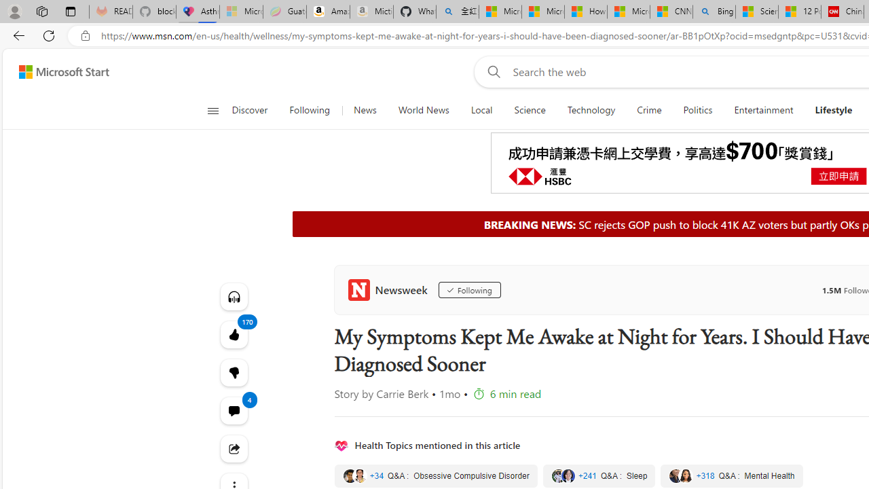 This screenshot has height=489, width=869. Describe the element at coordinates (234, 448) in the screenshot. I see `Class: at-item` at that location.